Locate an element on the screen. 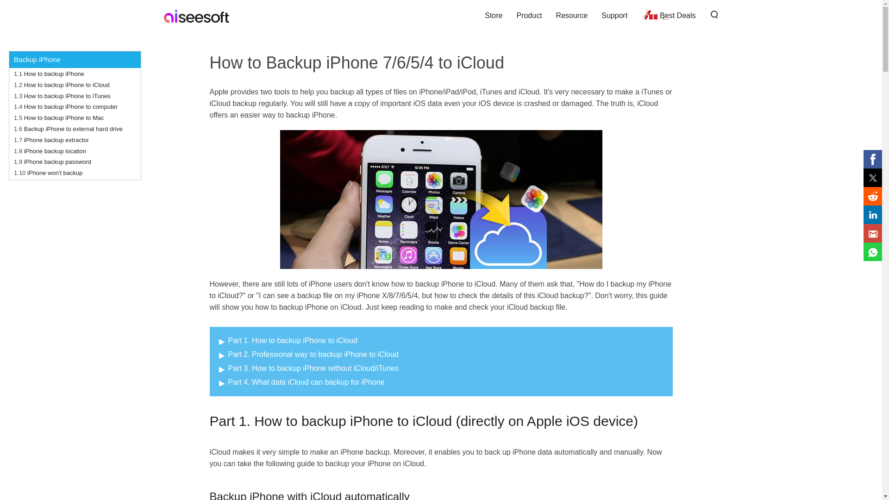 The height and width of the screenshot is (500, 889). Part 4. What data iCloud can backup for iPhone is located at coordinates (301, 381).